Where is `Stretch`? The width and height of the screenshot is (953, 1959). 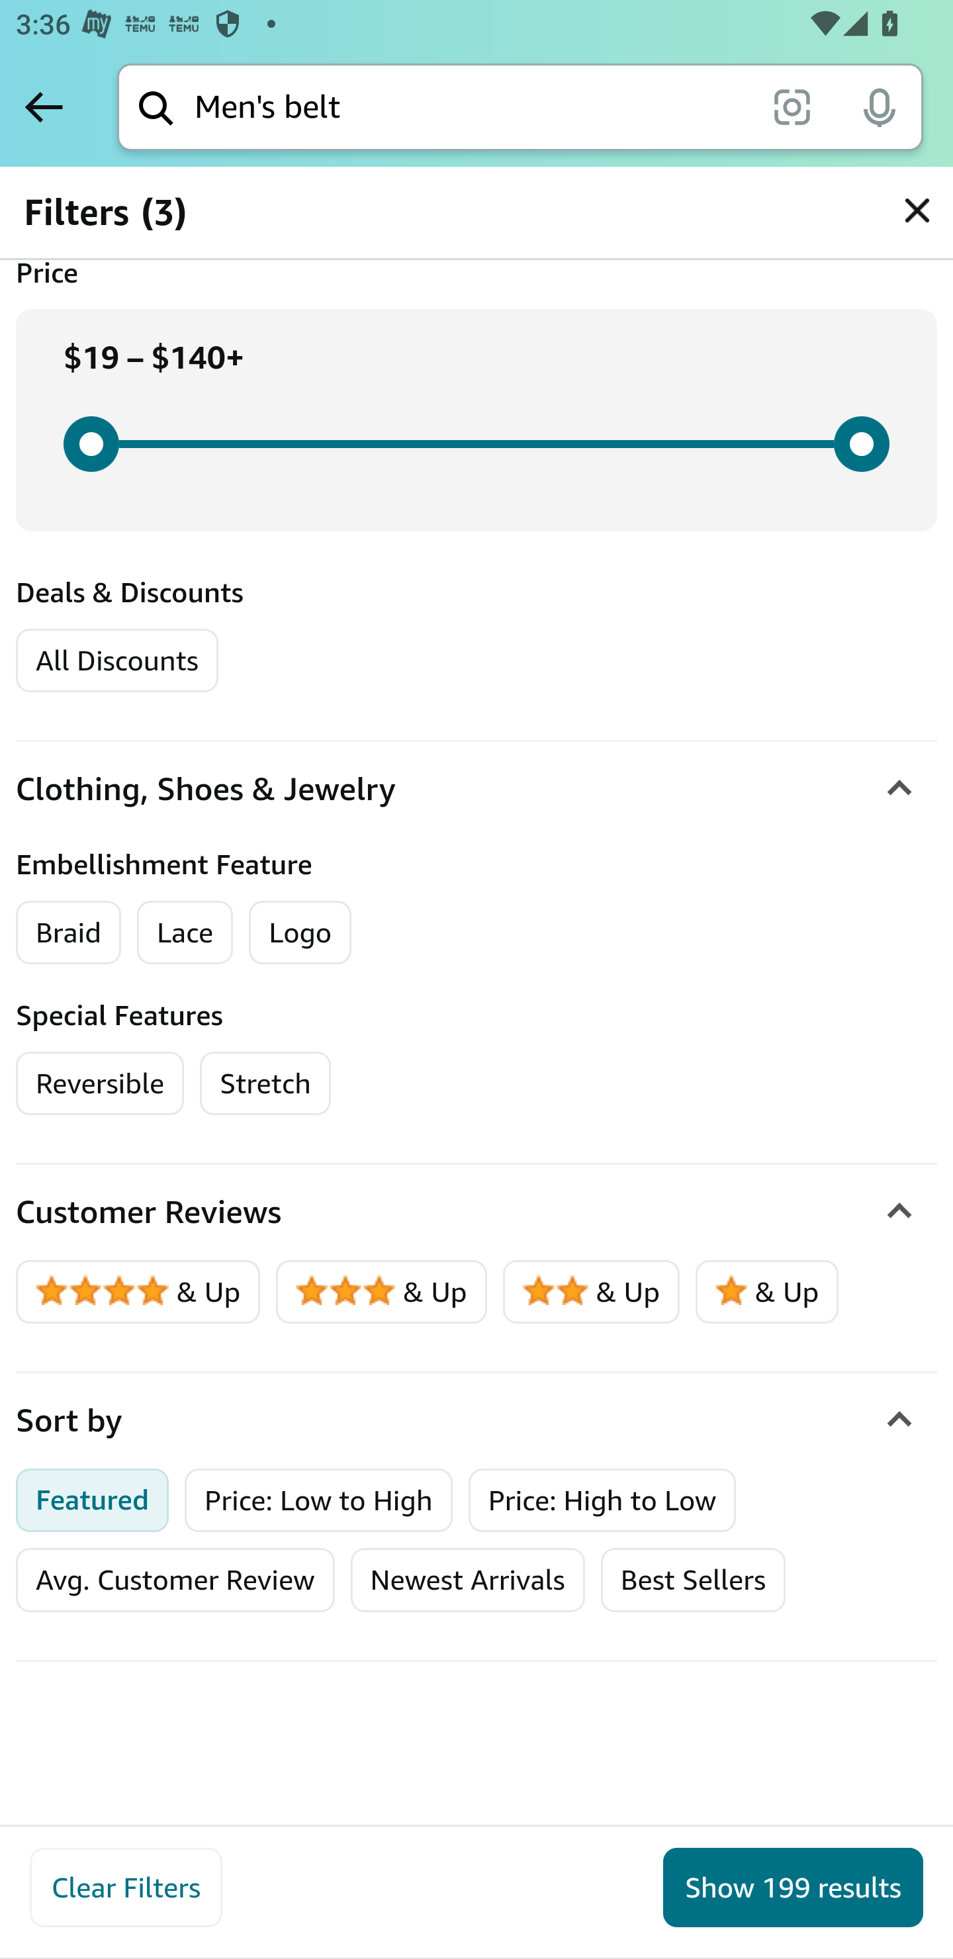 Stretch is located at coordinates (265, 1083).